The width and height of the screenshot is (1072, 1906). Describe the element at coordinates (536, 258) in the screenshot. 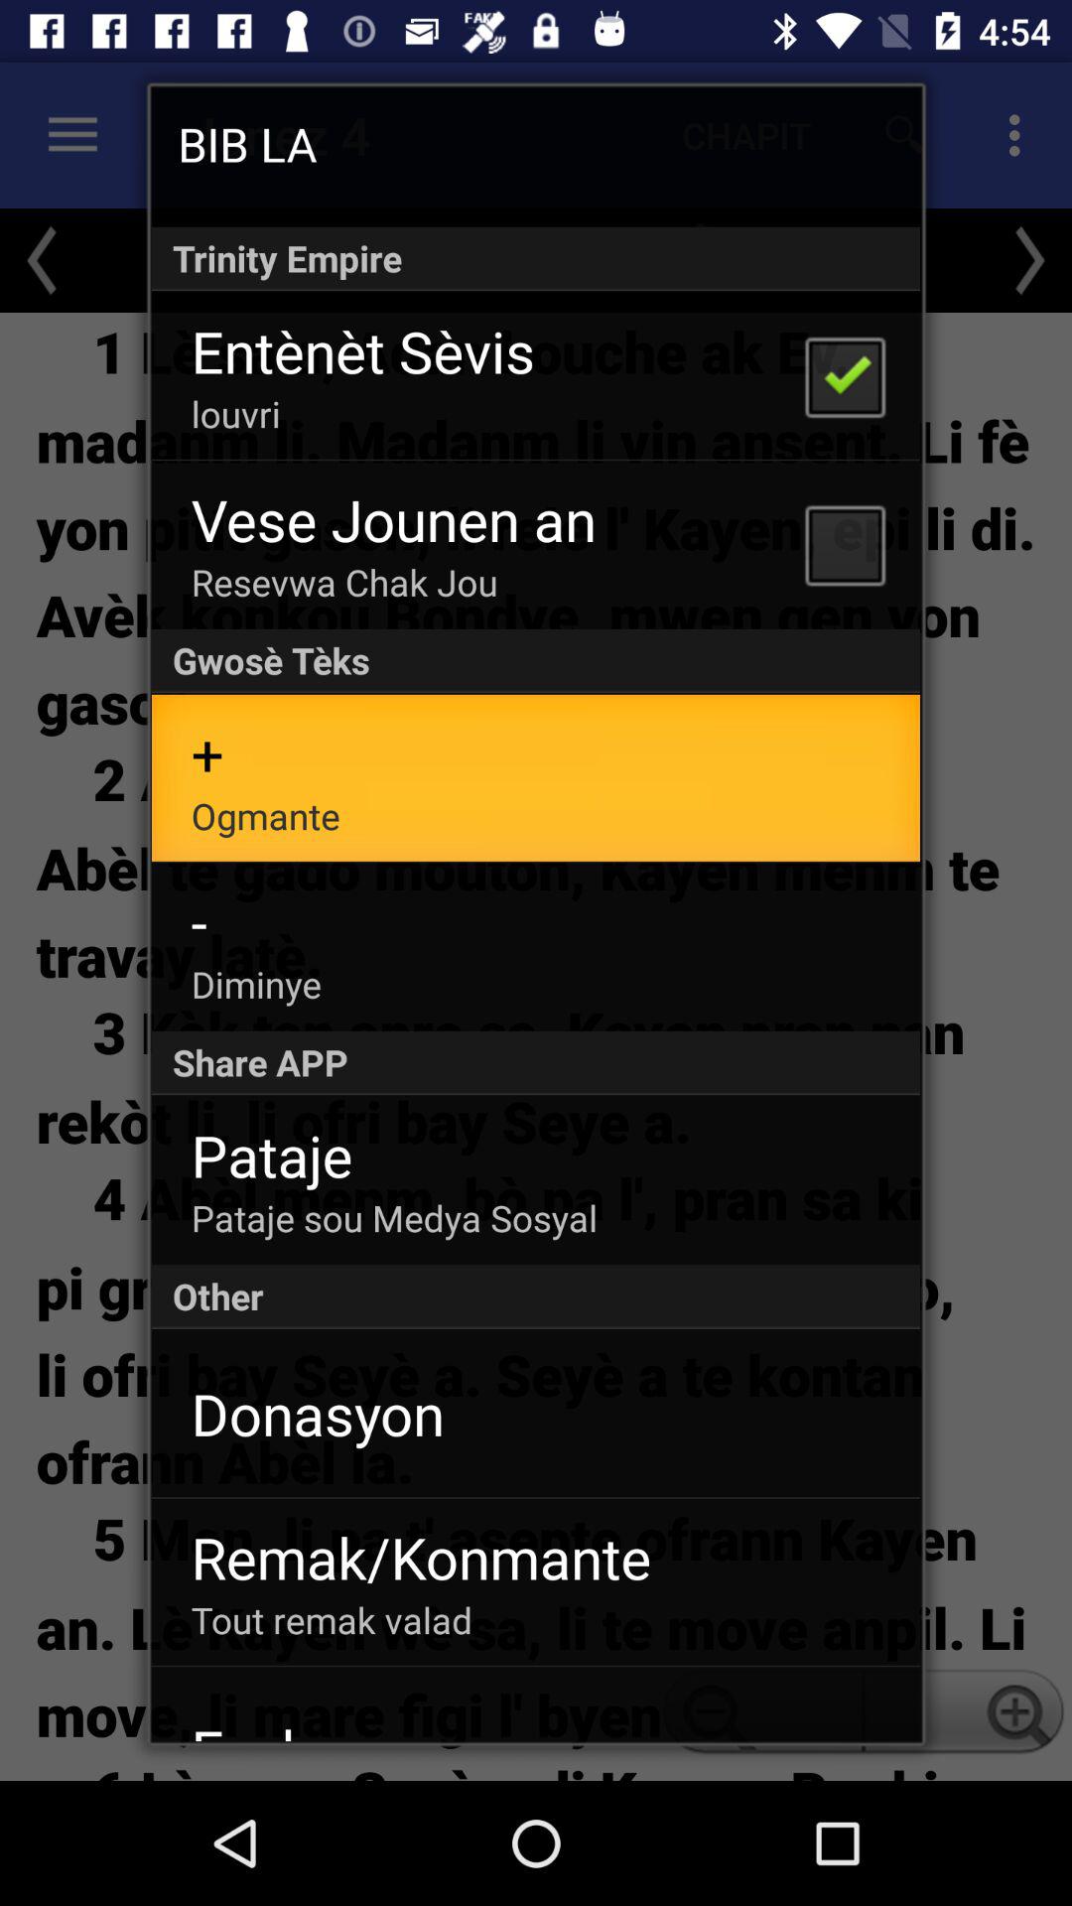

I see `launch the trinity empire item` at that location.